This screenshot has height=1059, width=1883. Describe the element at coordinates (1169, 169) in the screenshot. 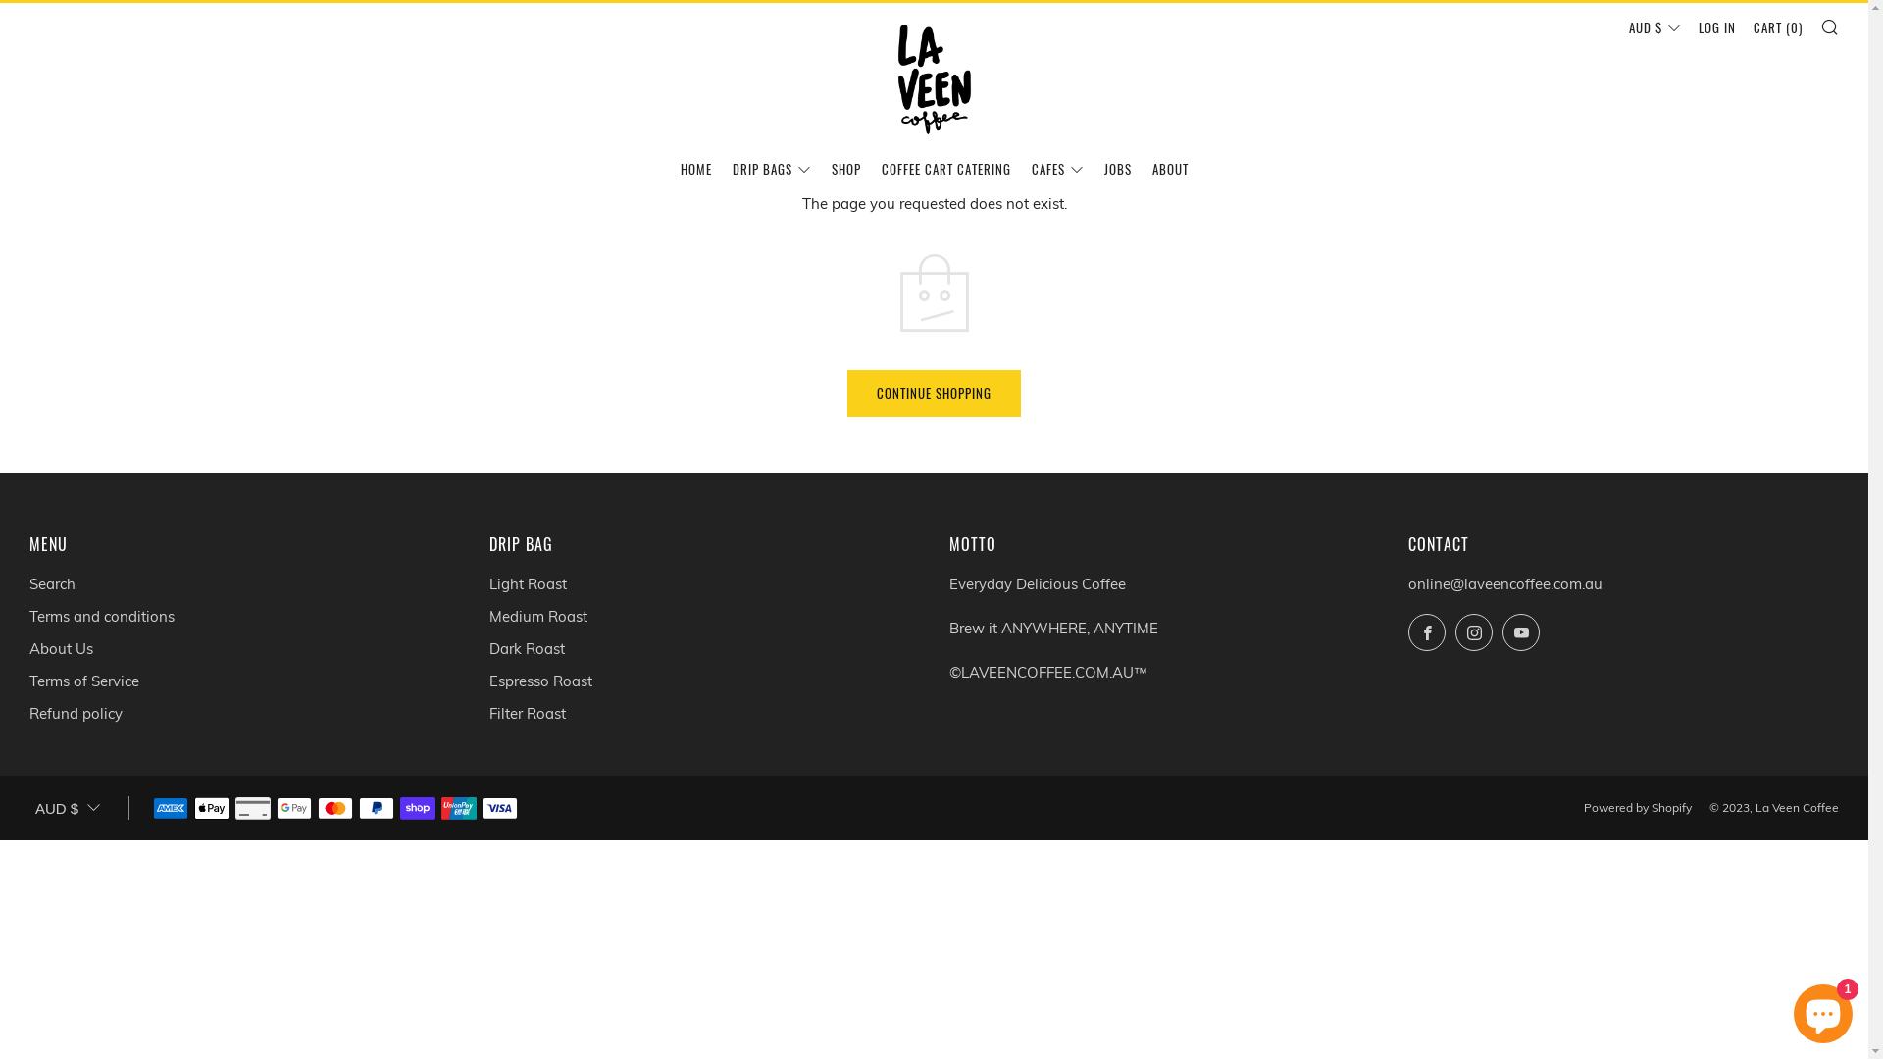

I see `ABOUT` at that location.